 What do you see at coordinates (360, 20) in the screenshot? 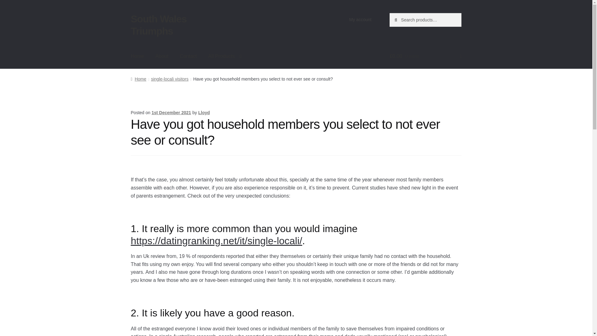
I see `My account` at bounding box center [360, 20].